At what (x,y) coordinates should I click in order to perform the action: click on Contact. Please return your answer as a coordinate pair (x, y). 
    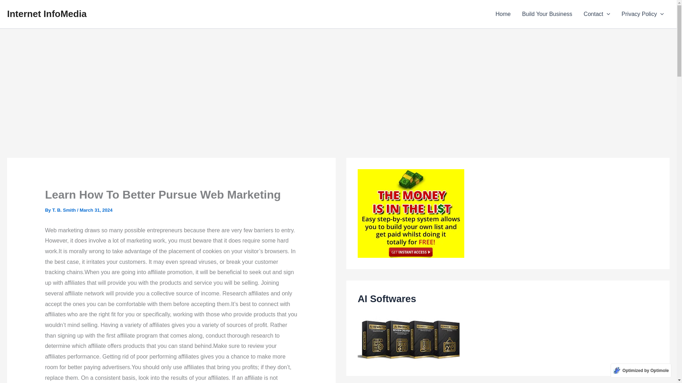
    Looking at the image, I should click on (597, 14).